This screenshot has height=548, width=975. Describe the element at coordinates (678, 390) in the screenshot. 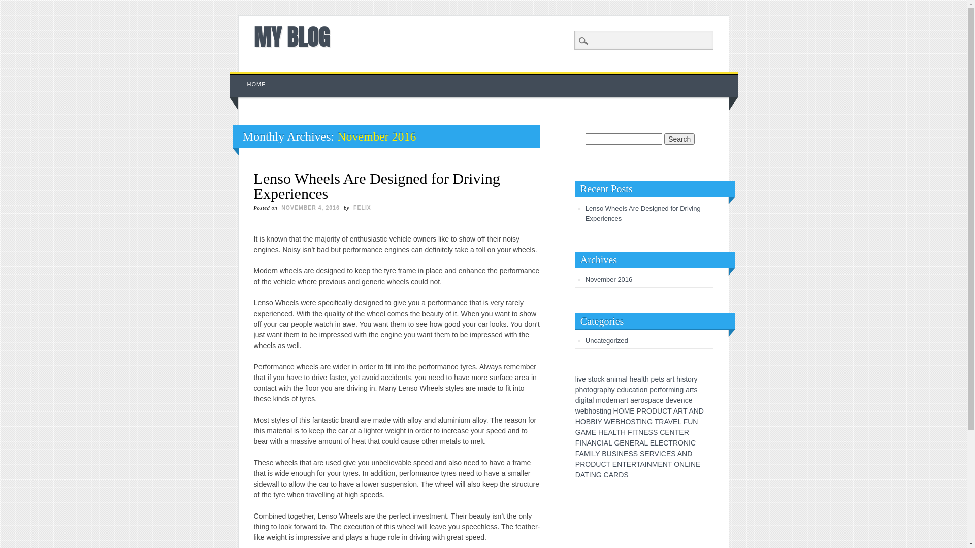

I see `n` at that location.